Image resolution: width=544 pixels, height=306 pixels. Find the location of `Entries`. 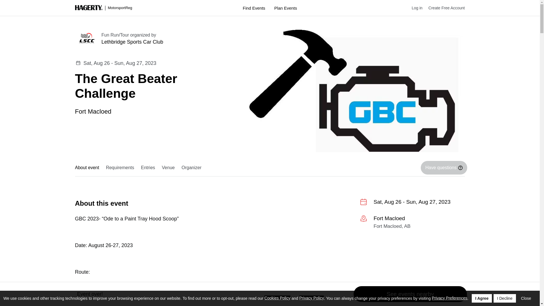

Entries is located at coordinates (148, 168).